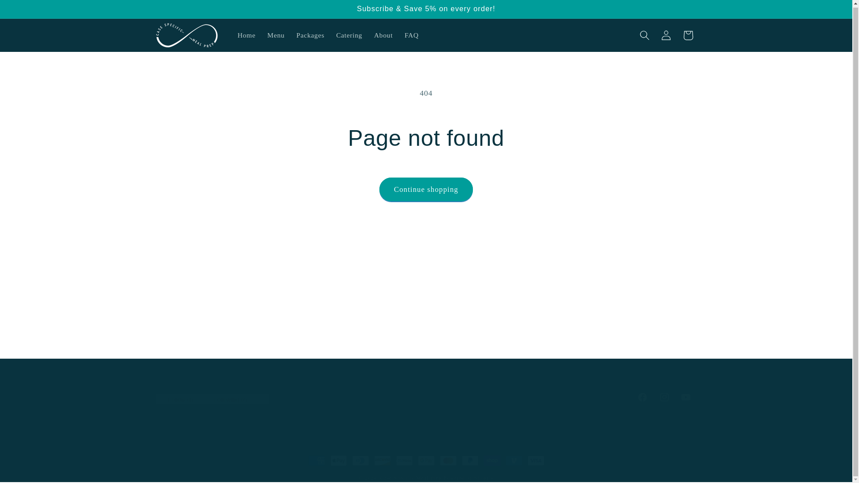 The width and height of the screenshot is (859, 483). I want to click on About, so click(349, 35).